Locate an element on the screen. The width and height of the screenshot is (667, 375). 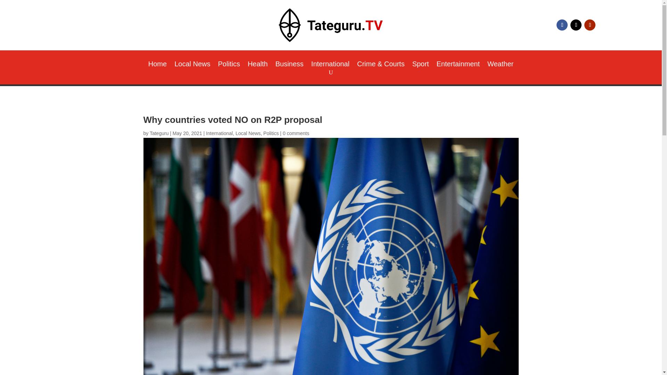
Follow on Facebook is located at coordinates (562, 25).